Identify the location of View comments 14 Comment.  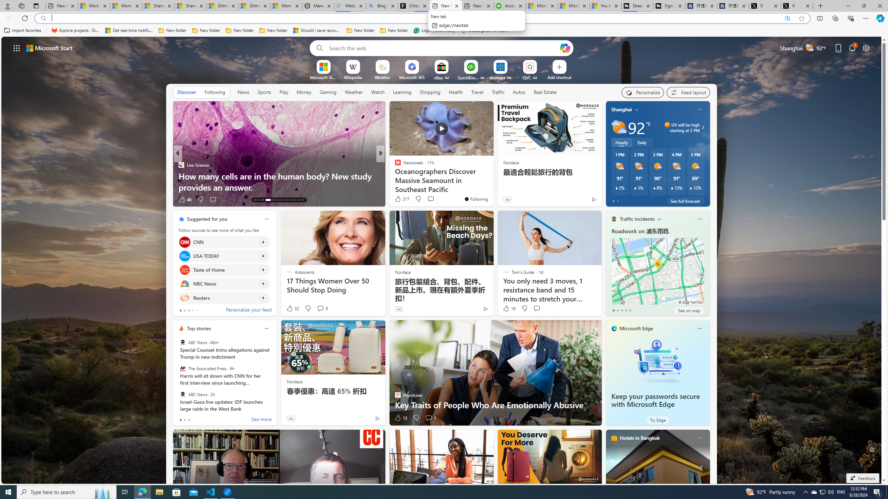
(429, 199).